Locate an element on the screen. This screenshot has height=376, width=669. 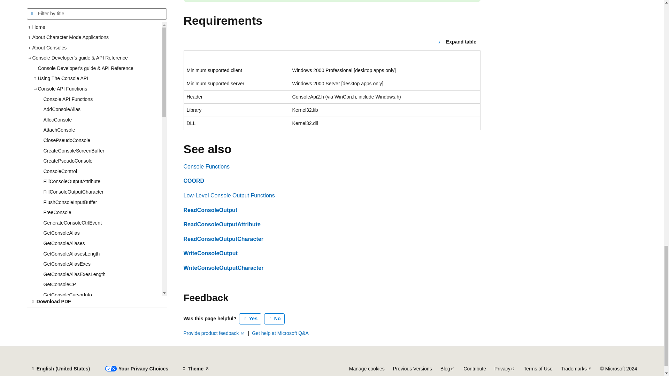
This article is helpful is located at coordinates (250, 319).